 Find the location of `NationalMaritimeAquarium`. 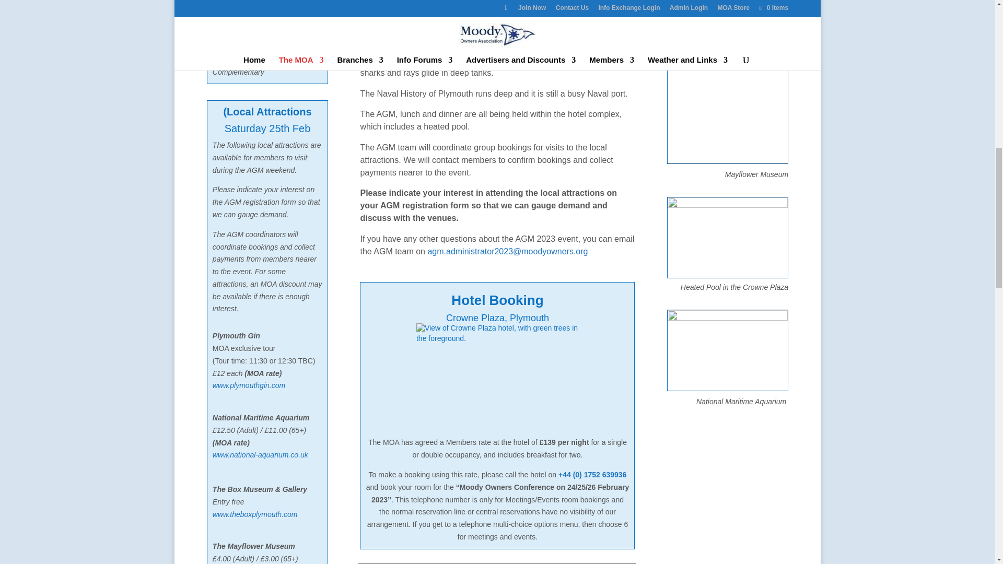

NationalMaritimeAquarium is located at coordinates (727, 350).